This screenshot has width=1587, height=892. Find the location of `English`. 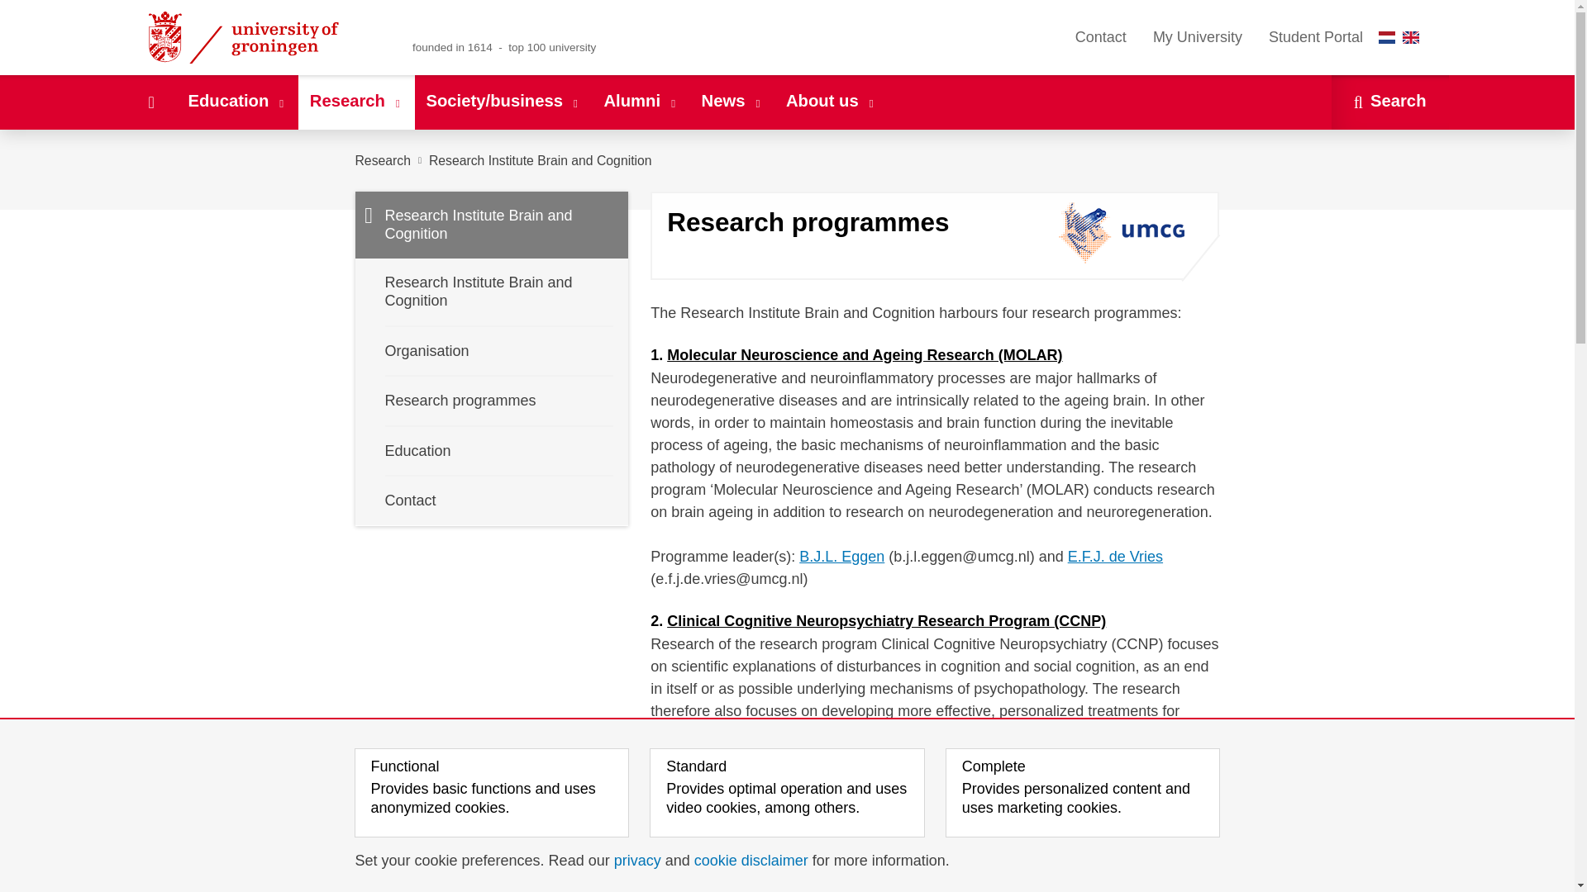

English is located at coordinates (1410, 36).